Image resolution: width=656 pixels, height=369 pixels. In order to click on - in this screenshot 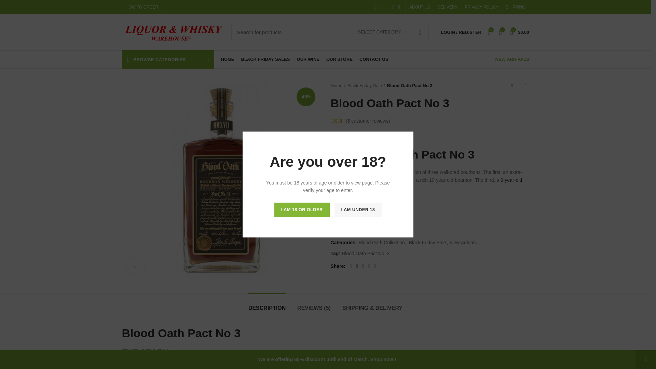, I will do `click(335, 205)`.